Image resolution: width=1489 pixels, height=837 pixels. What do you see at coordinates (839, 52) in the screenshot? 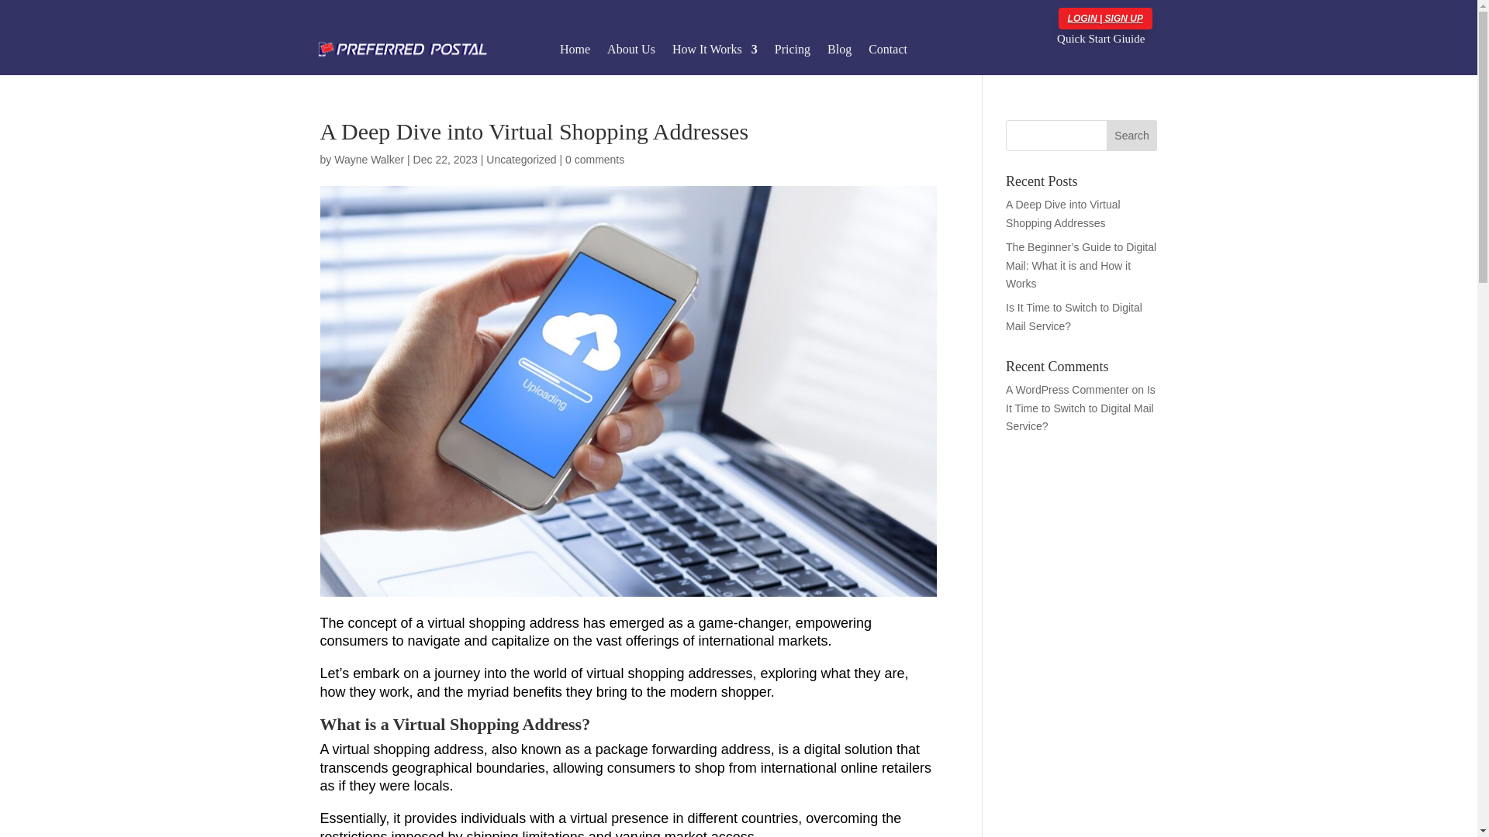
I see `Blog` at bounding box center [839, 52].